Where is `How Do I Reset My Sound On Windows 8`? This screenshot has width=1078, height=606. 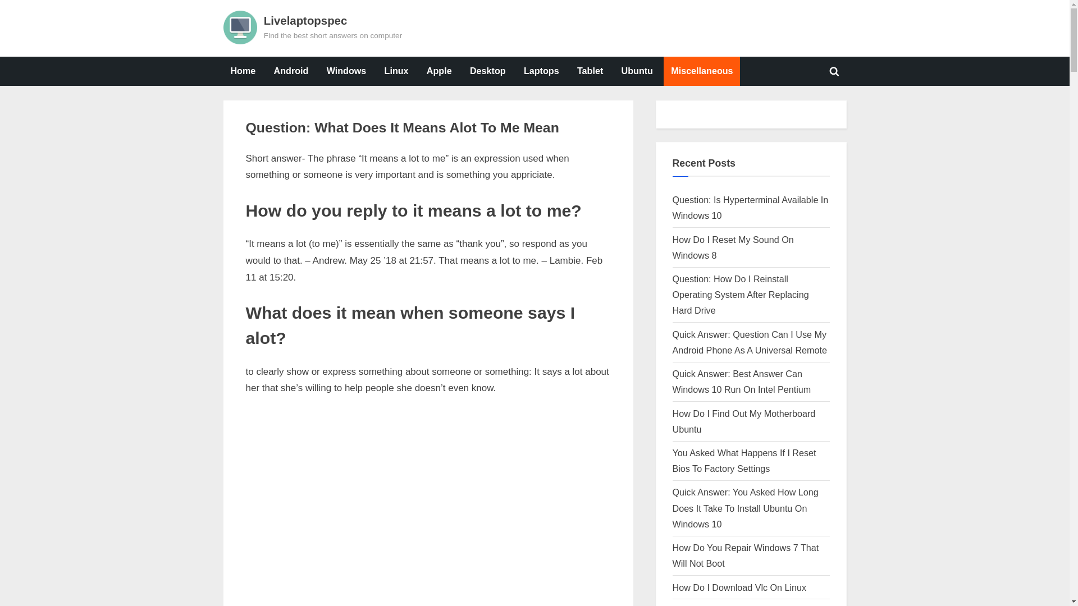
How Do I Reset My Sound On Windows 8 is located at coordinates (733, 247).